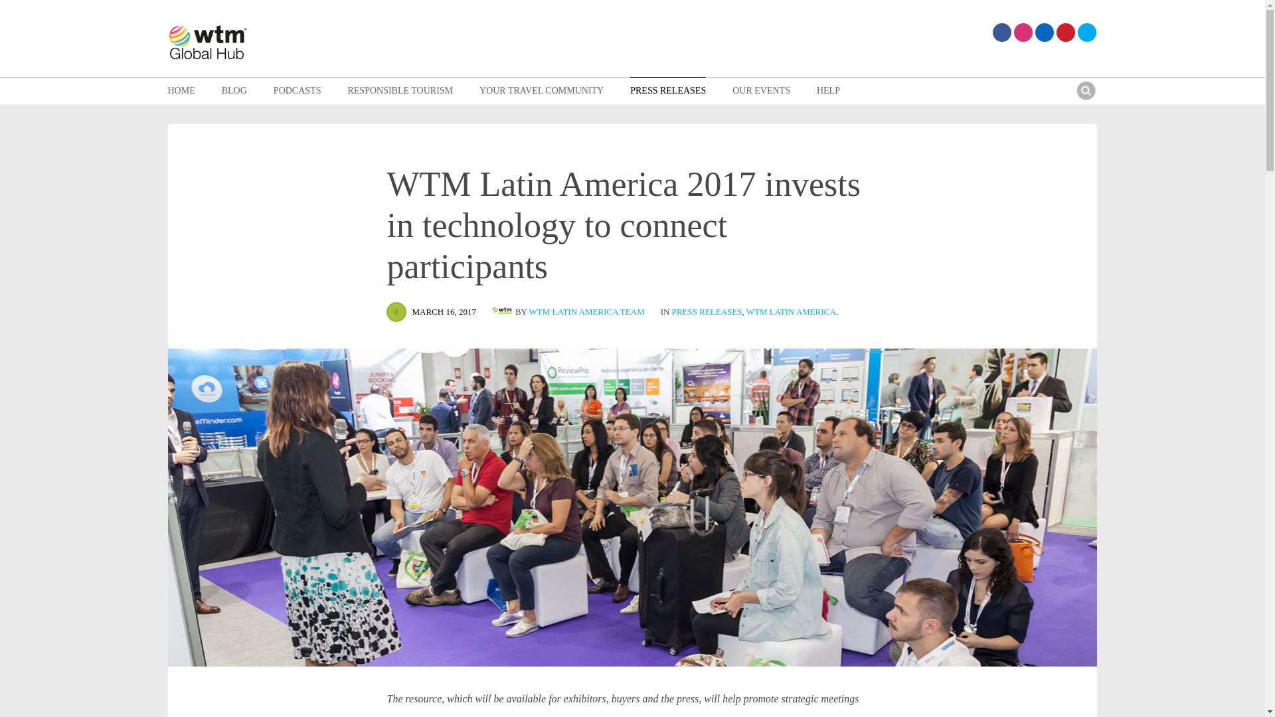  What do you see at coordinates (1001, 32) in the screenshot?
I see `Facebook` at bounding box center [1001, 32].